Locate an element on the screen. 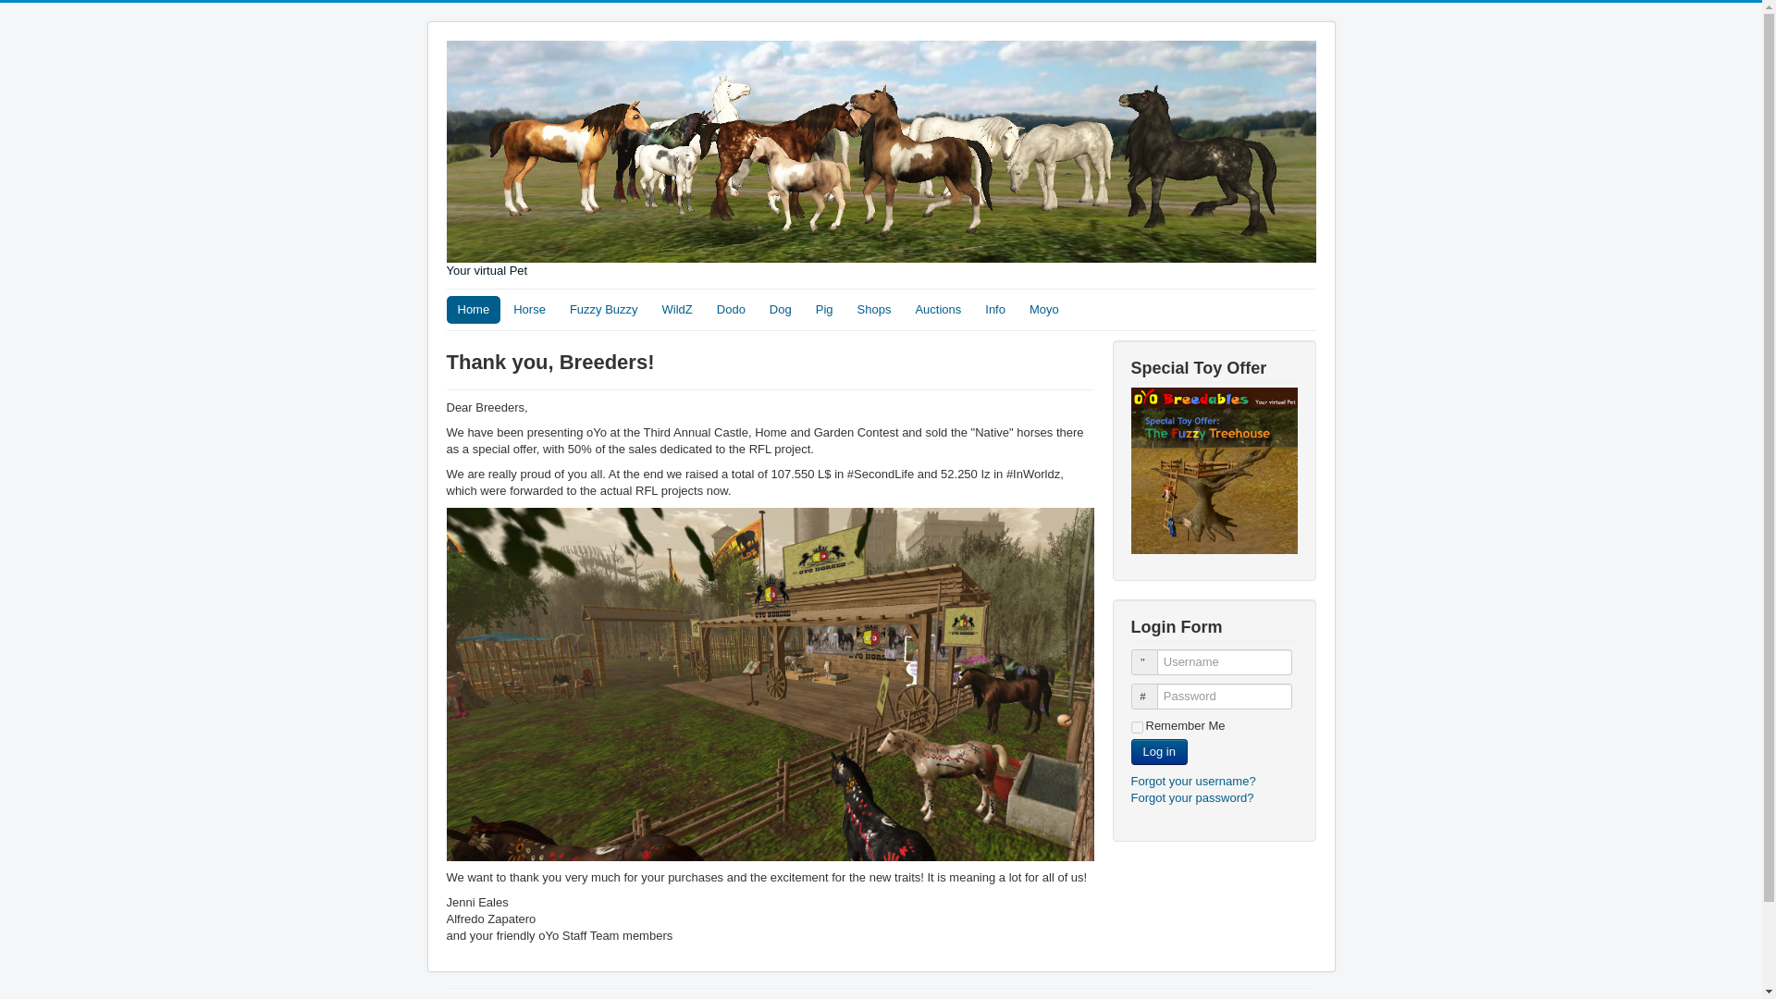  WildZ is located at coordinates (677, 309).